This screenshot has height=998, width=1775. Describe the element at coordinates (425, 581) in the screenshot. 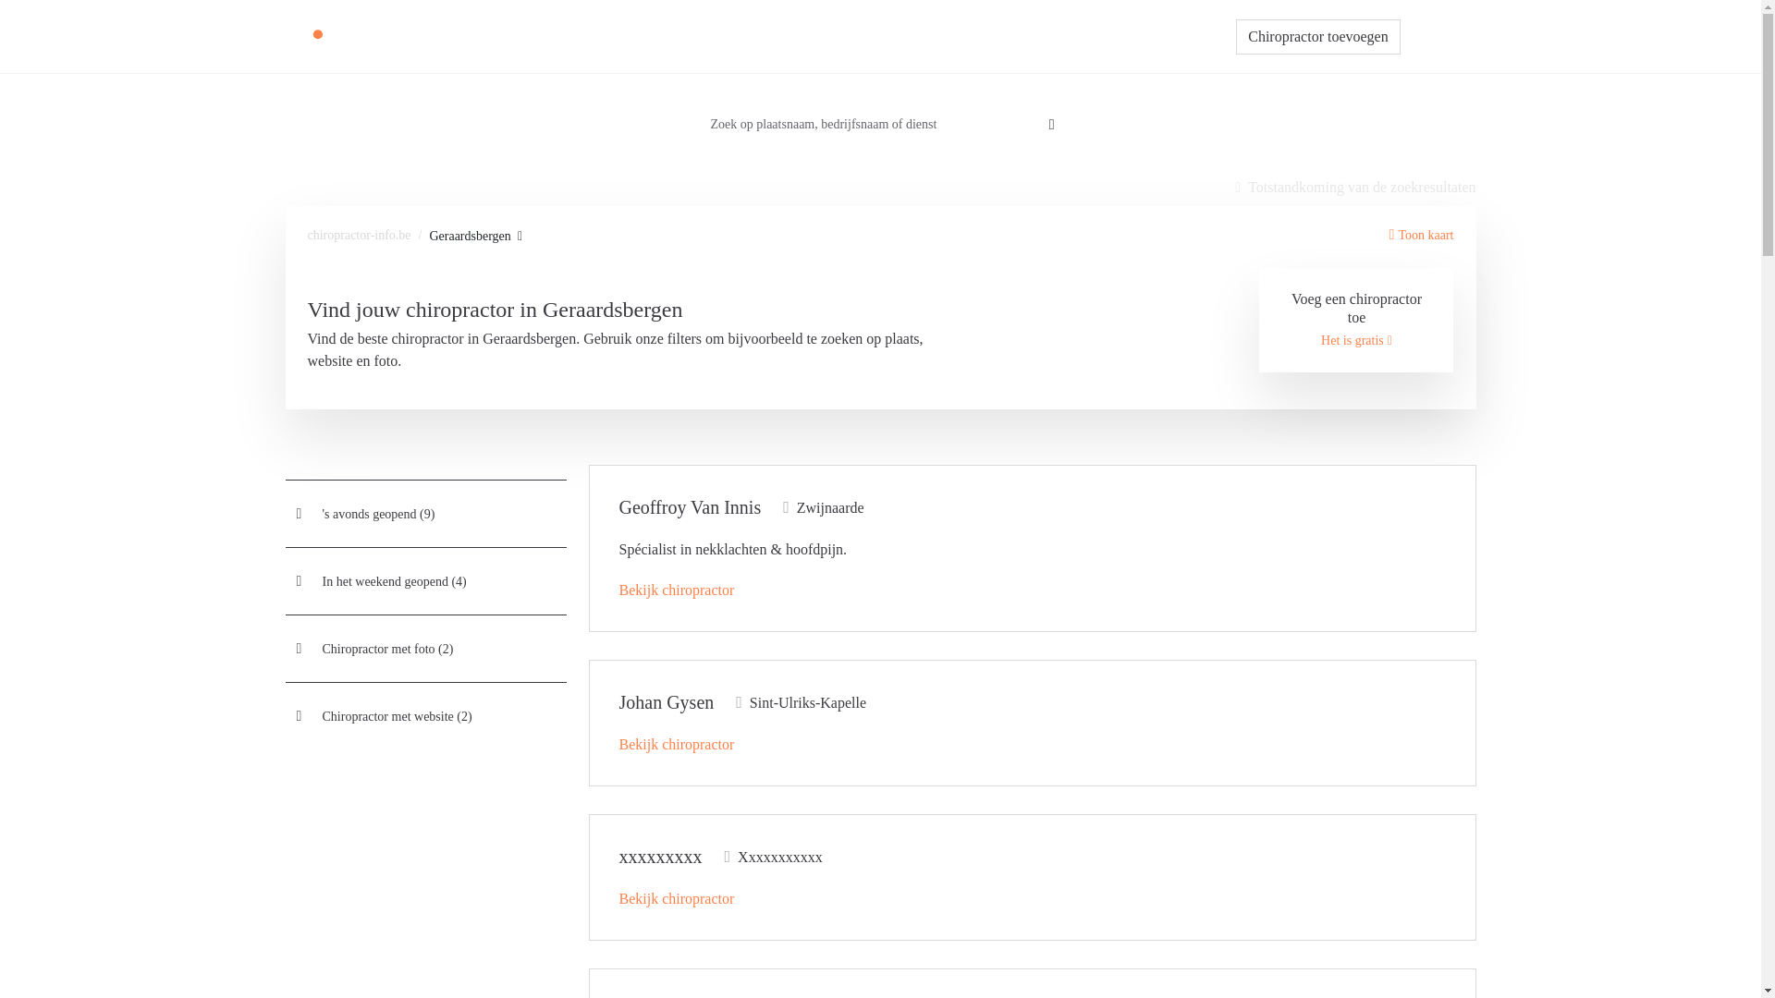

I see `In het weekend geopend (4)` at that location.